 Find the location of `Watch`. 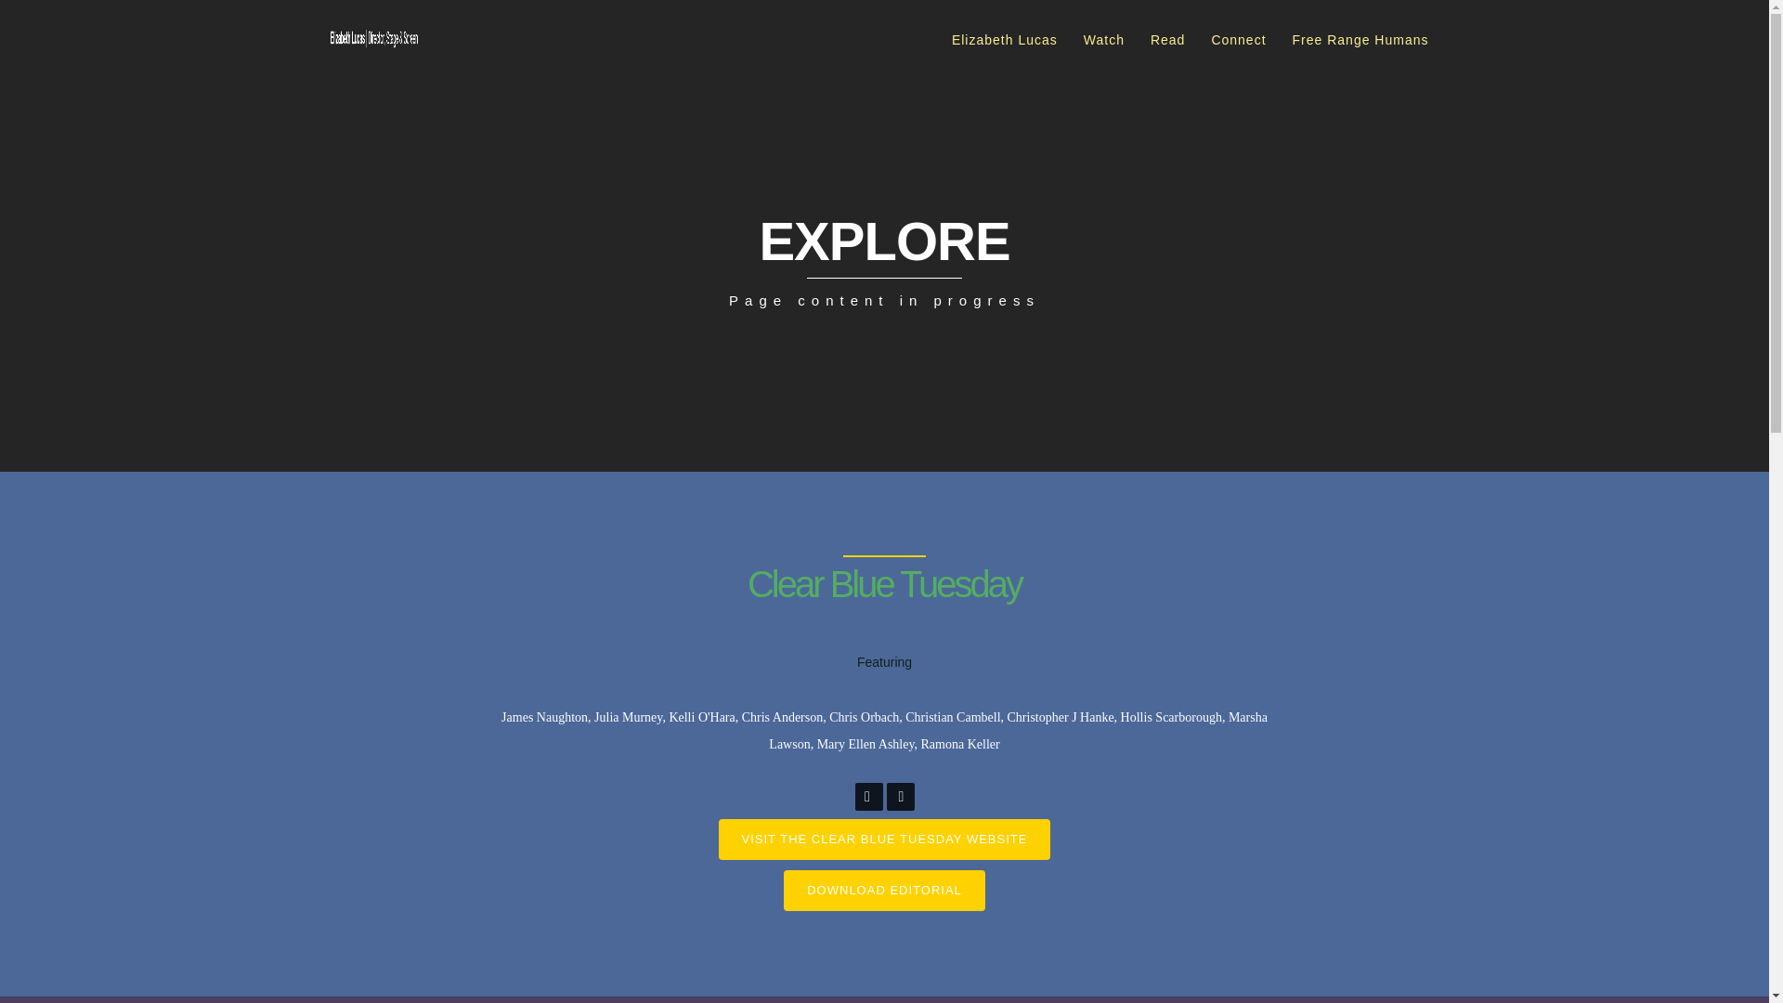

Watch is located at coordinates (1103, 41).